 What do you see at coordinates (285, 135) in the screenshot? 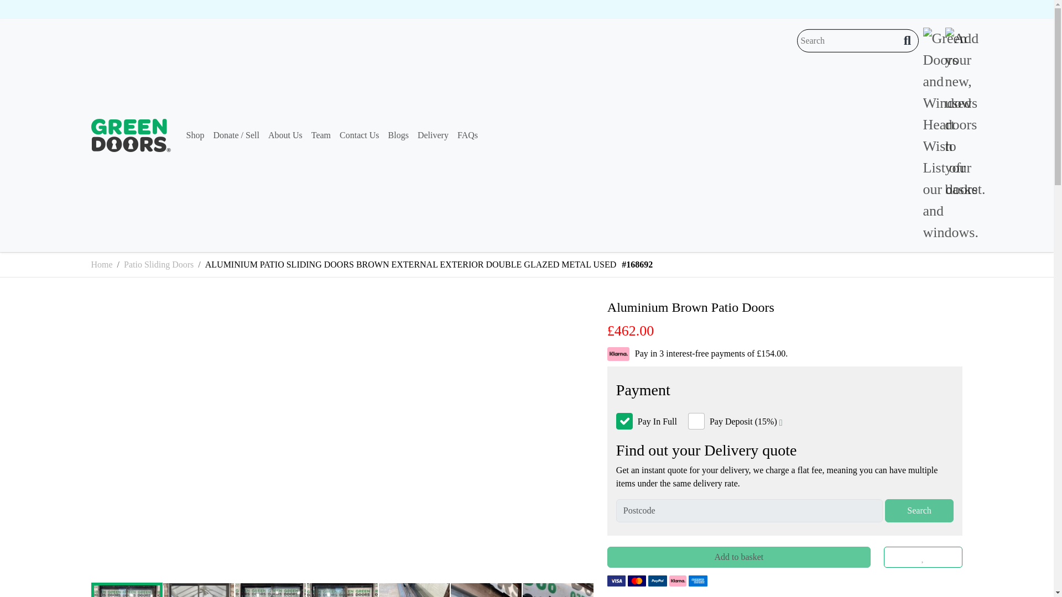
I see `About Us` at bounding box center [285, 135].